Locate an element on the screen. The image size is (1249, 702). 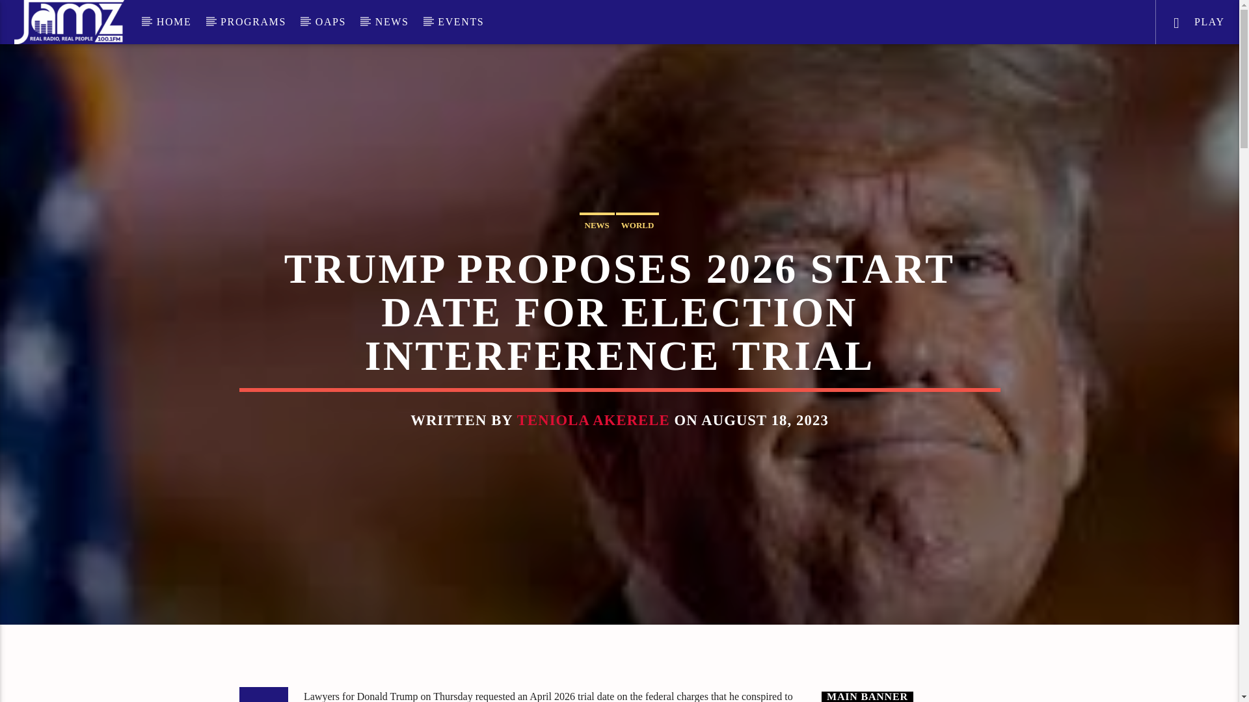
Search is located at coordinates (1033, 65).